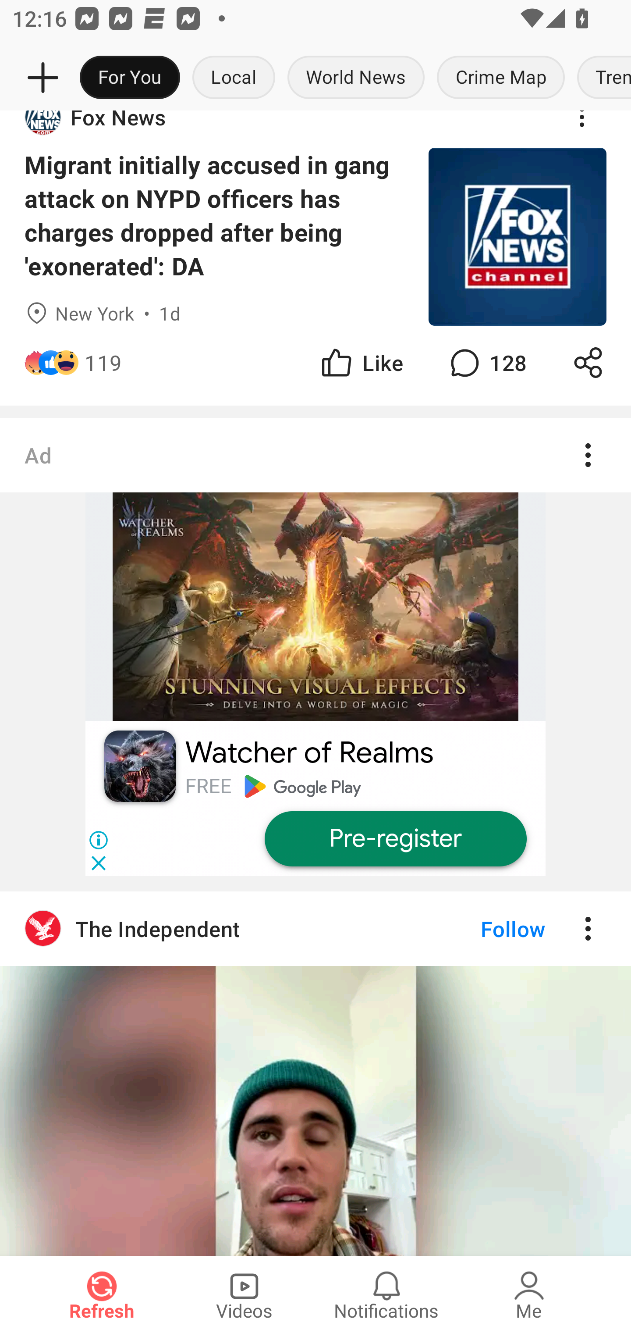 This screenshot has height=1333, width=631. Describe the element at coordinates (361, 362) in the screenshot. I see `Like` at that location.